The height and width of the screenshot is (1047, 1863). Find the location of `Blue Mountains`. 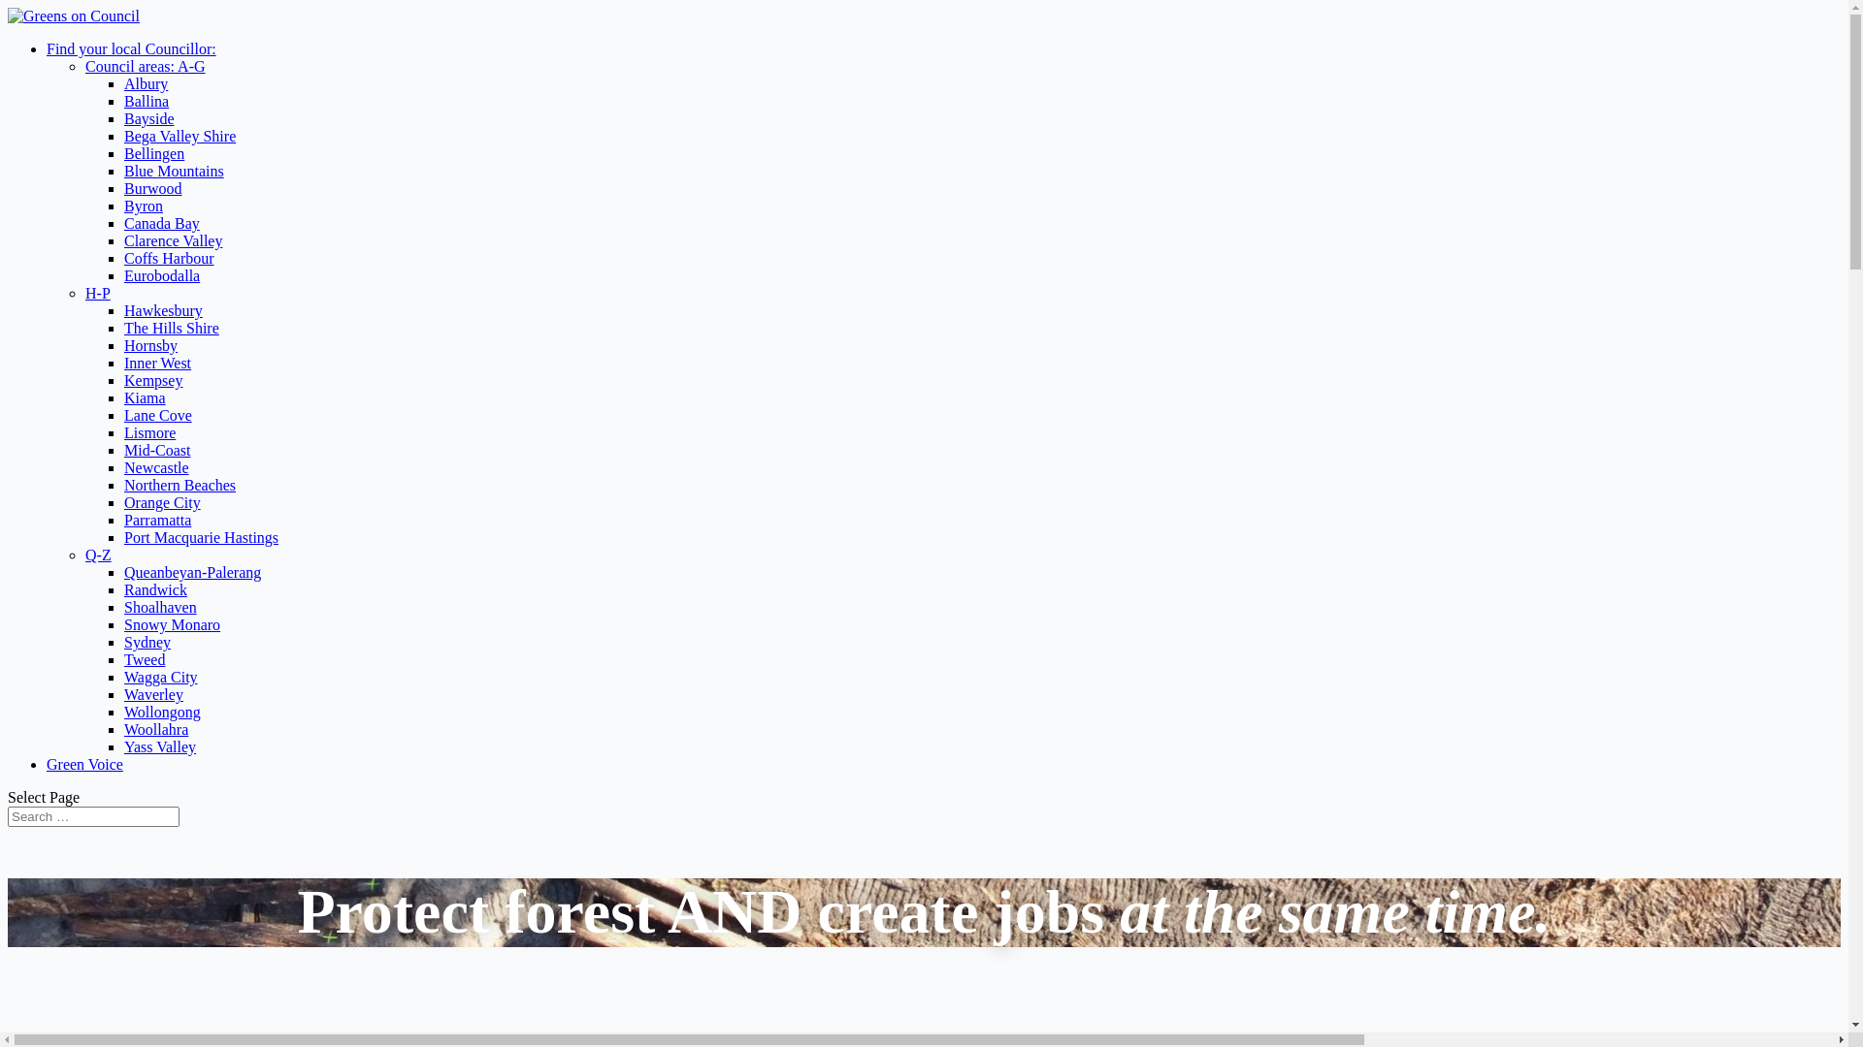

Blue Mountains is located at coordinates (175, 171).